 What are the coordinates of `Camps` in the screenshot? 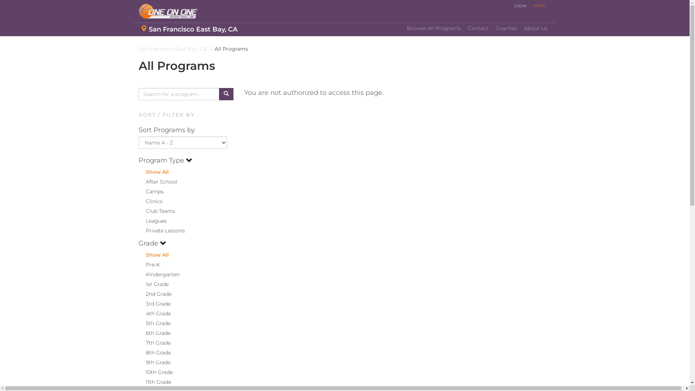 It's located at (151, 192).